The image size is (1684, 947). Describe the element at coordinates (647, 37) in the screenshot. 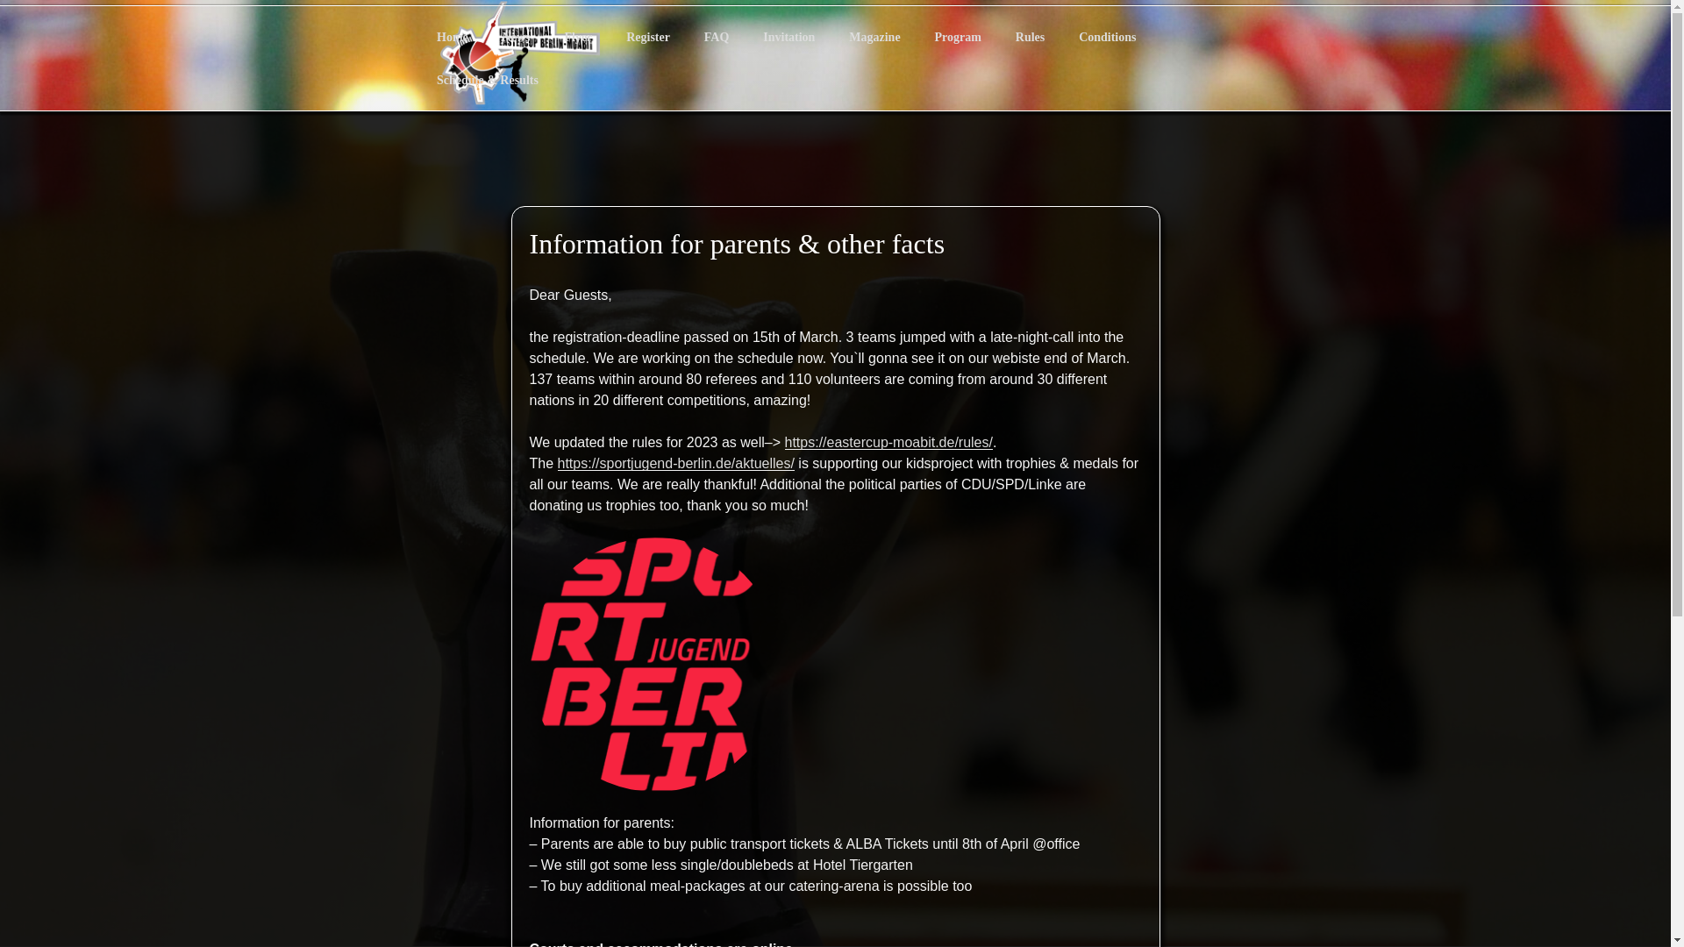

I see `Register` at that location.